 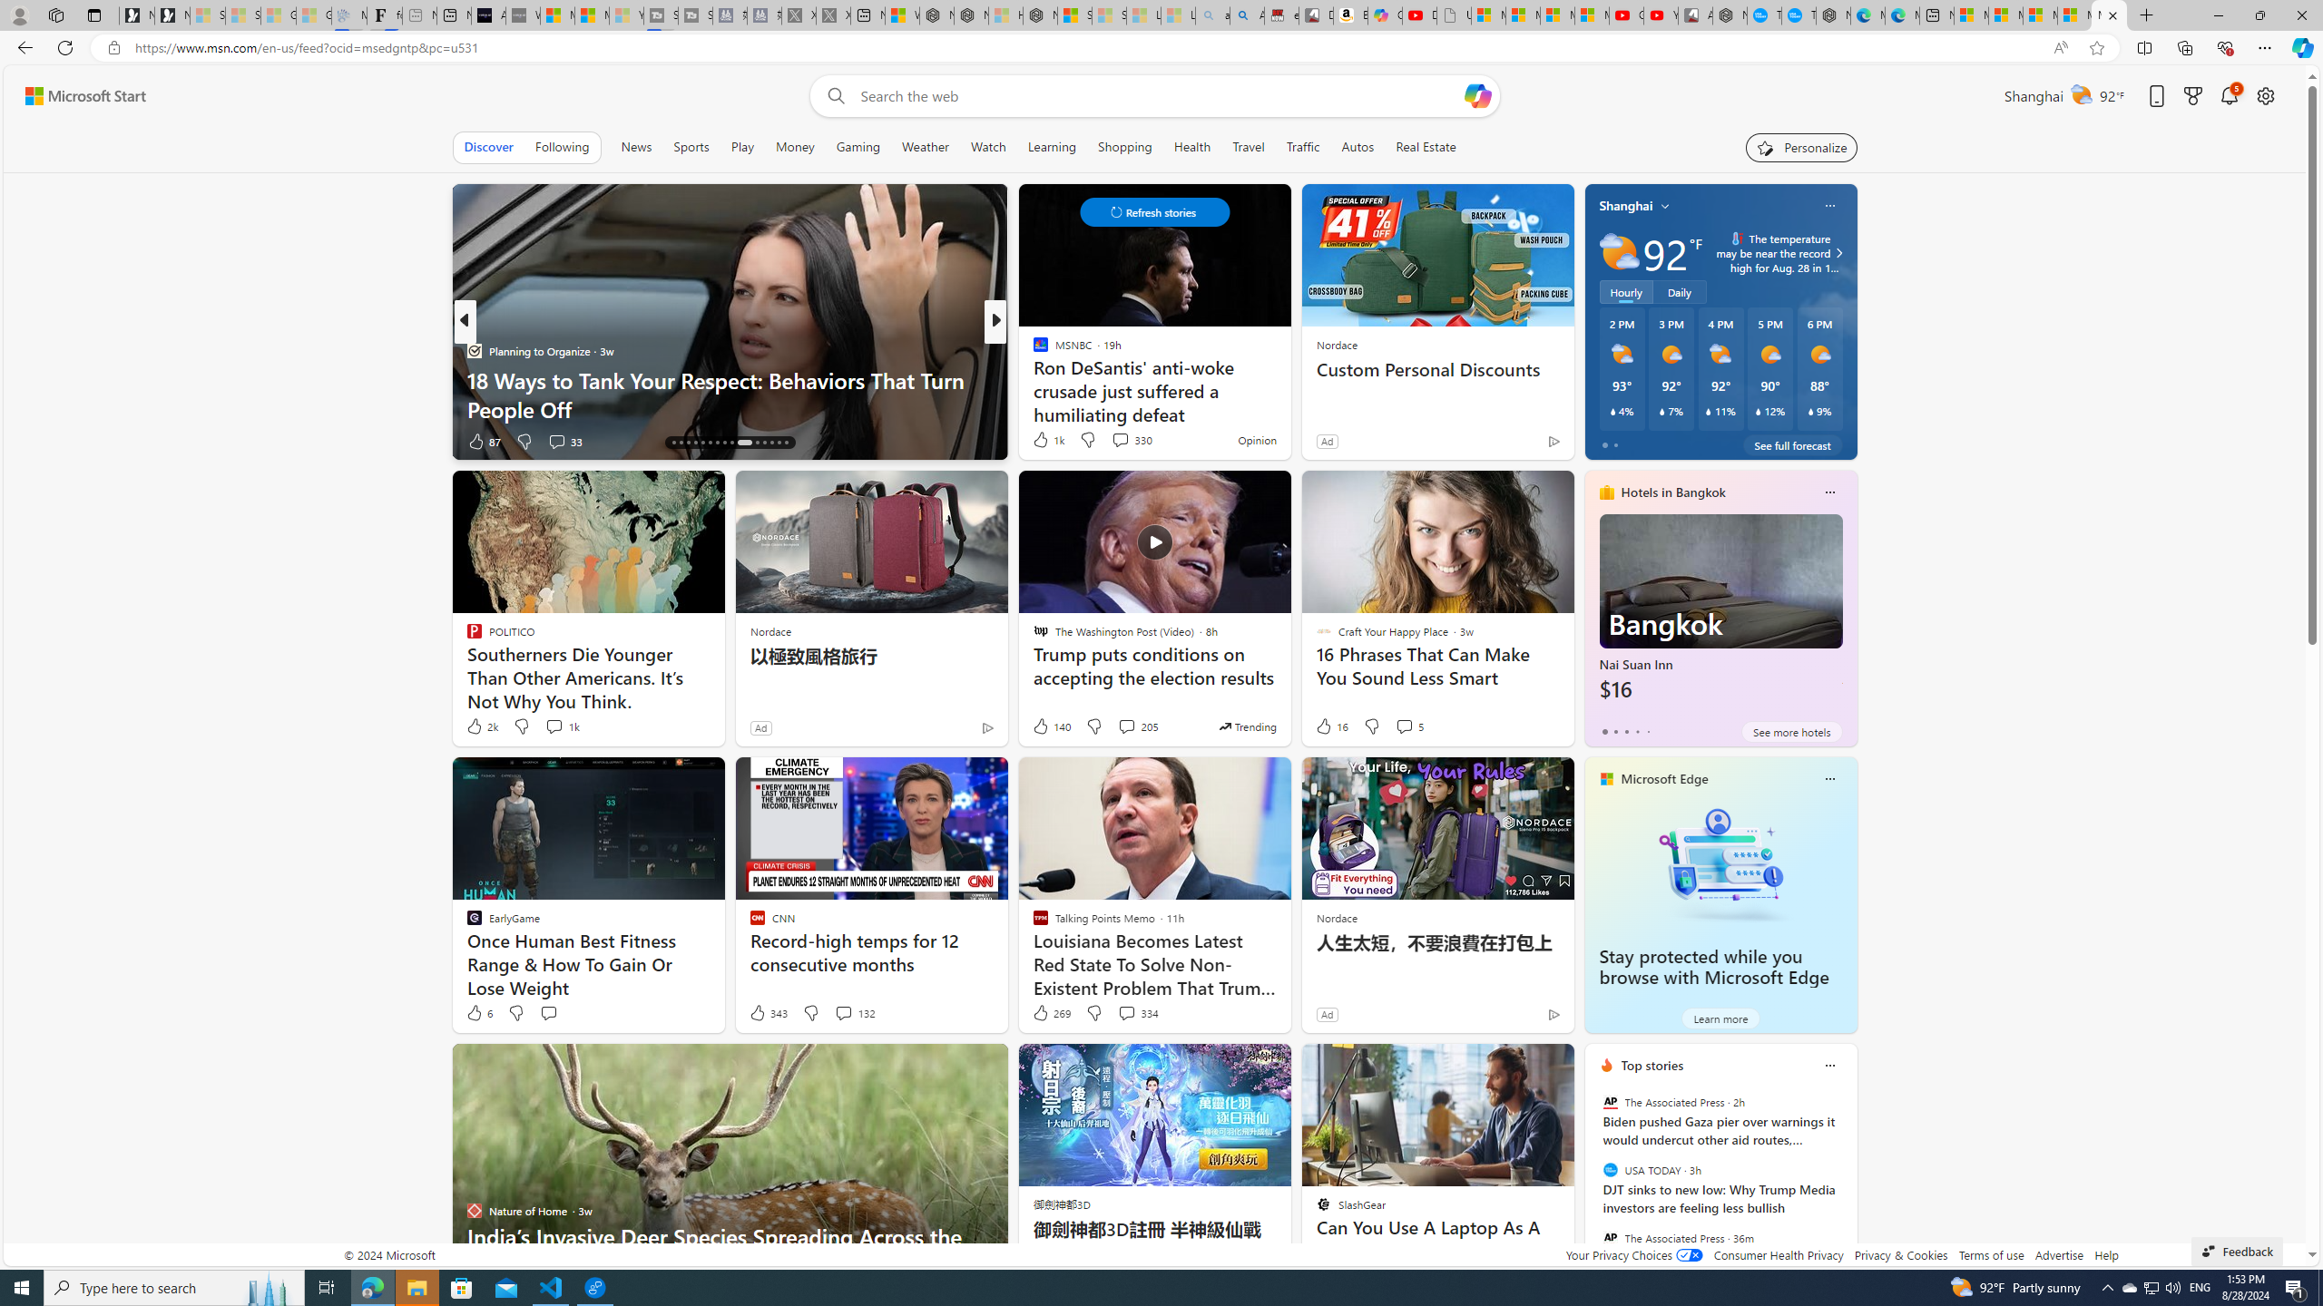 What do you see at coordinates (1129, 441) in the screenshot?
I see `View comments 96 Comment` at bounding box center [1129, 441].